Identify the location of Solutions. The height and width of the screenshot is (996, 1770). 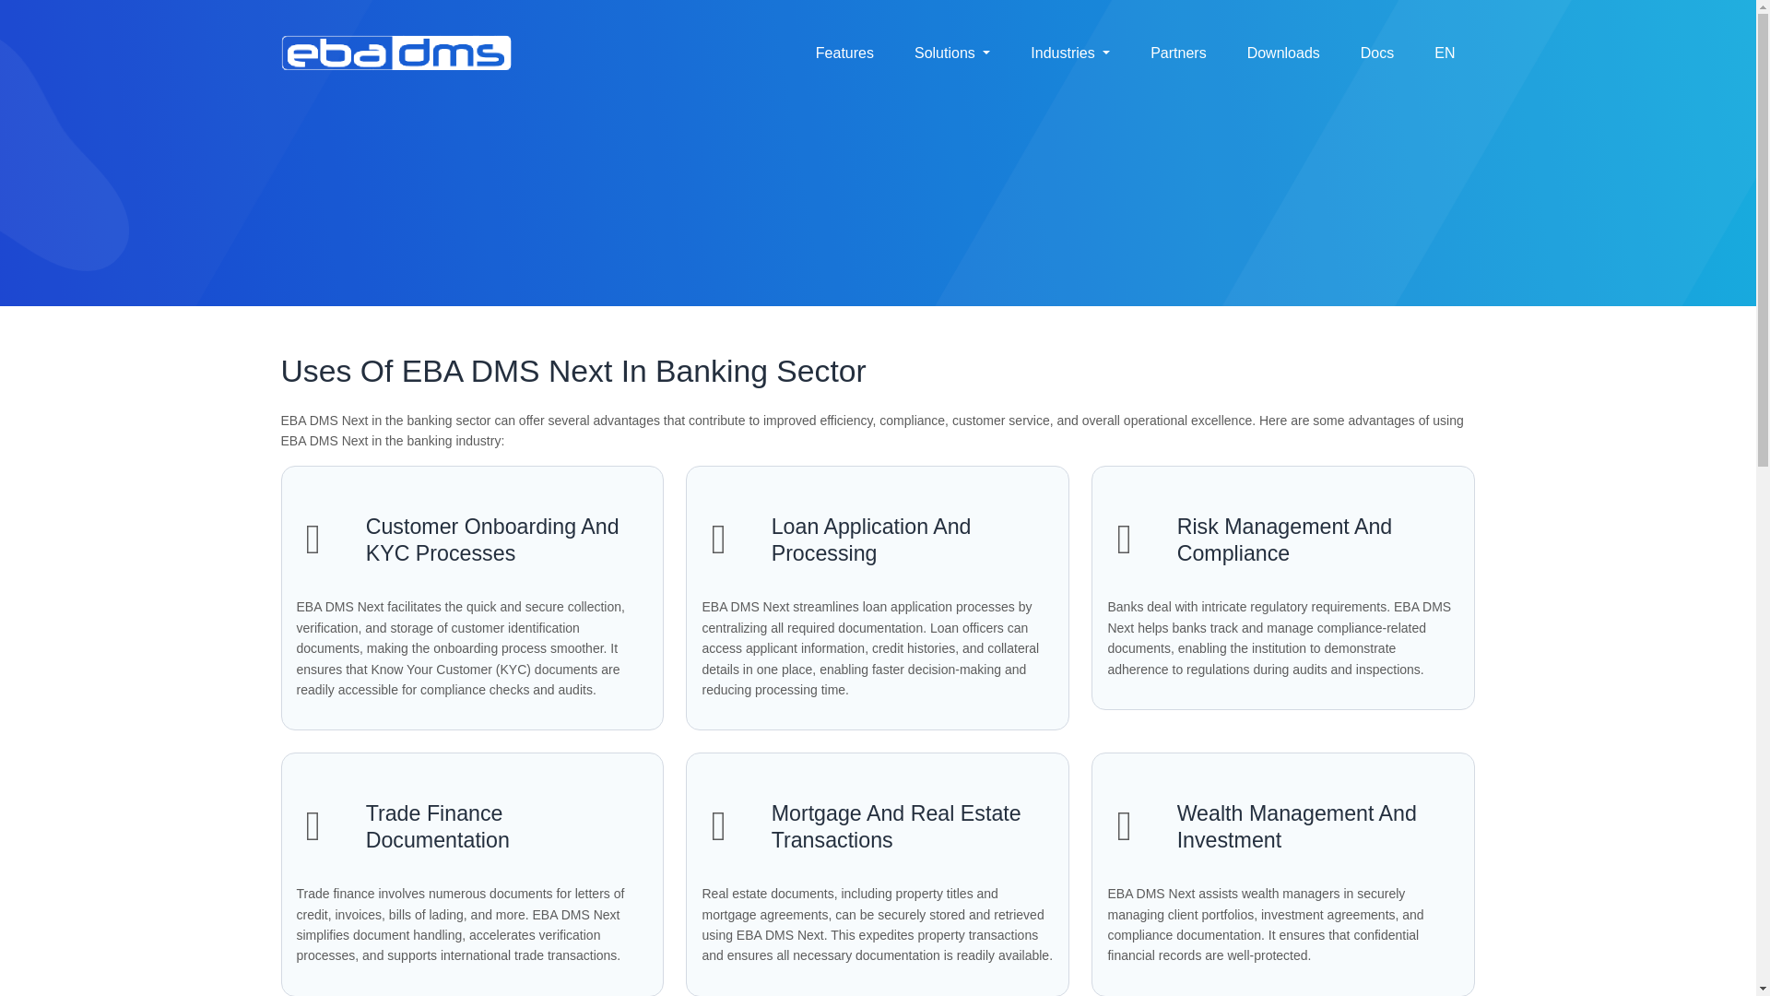
(951, 53).